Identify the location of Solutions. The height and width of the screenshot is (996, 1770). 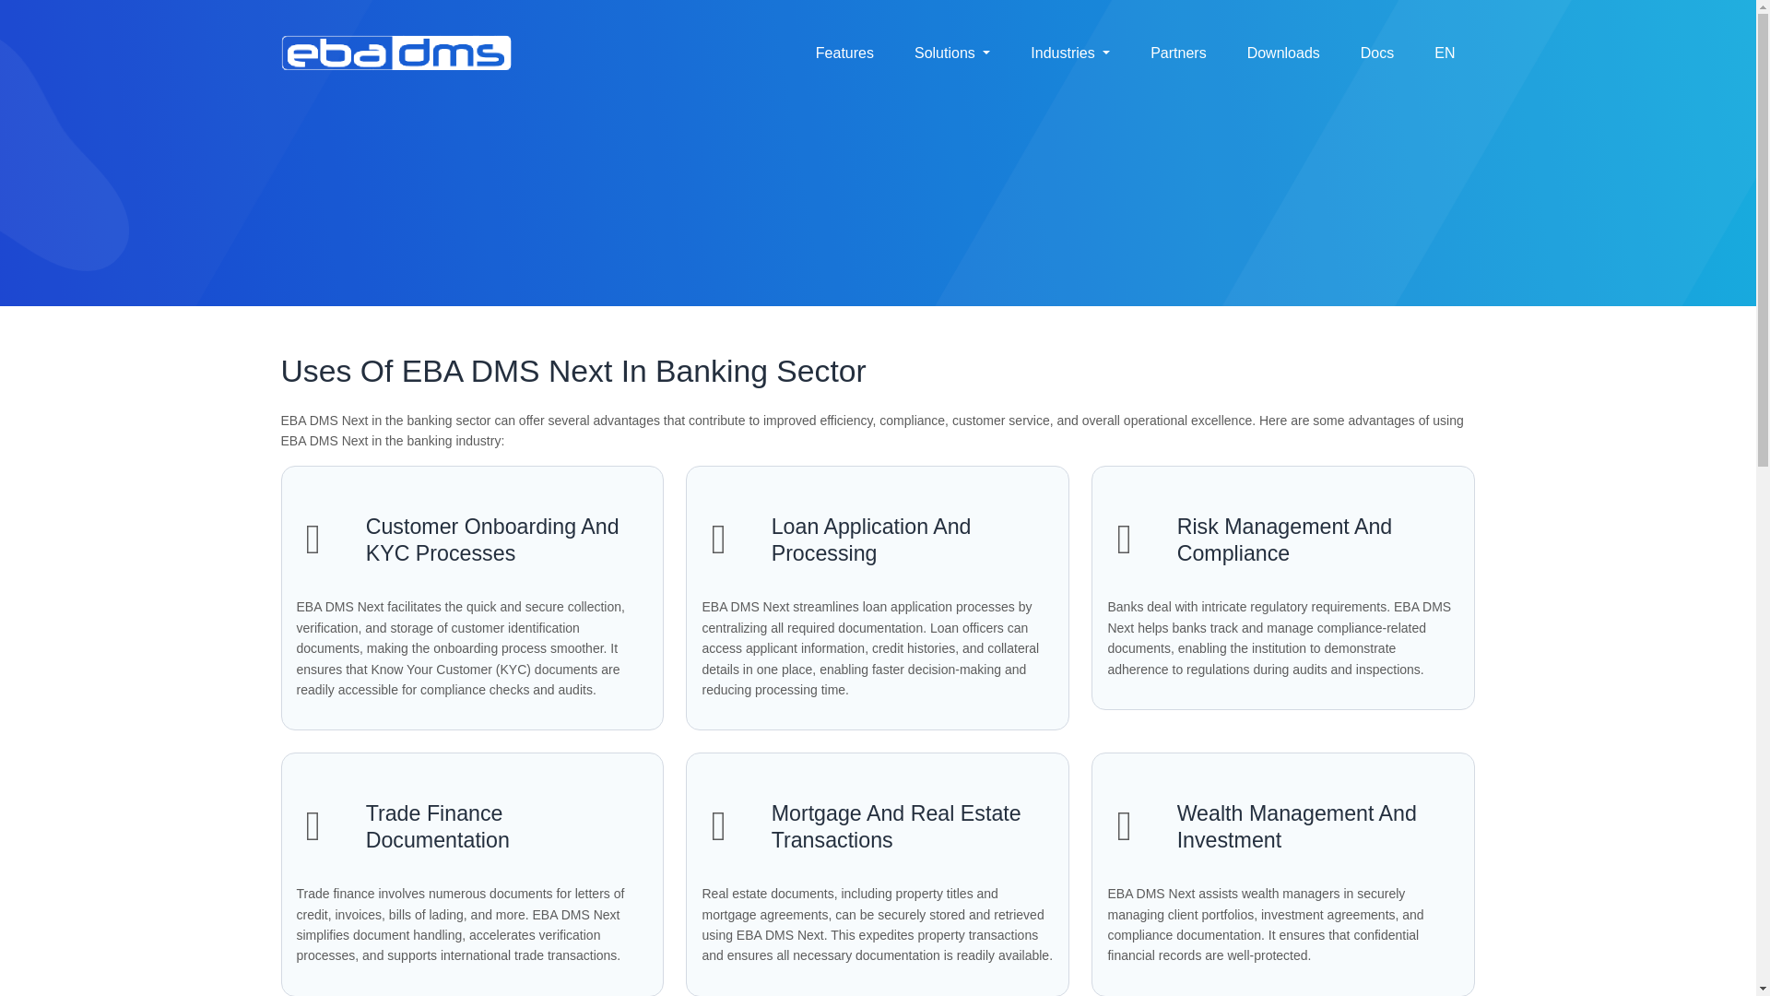
(951, 53).